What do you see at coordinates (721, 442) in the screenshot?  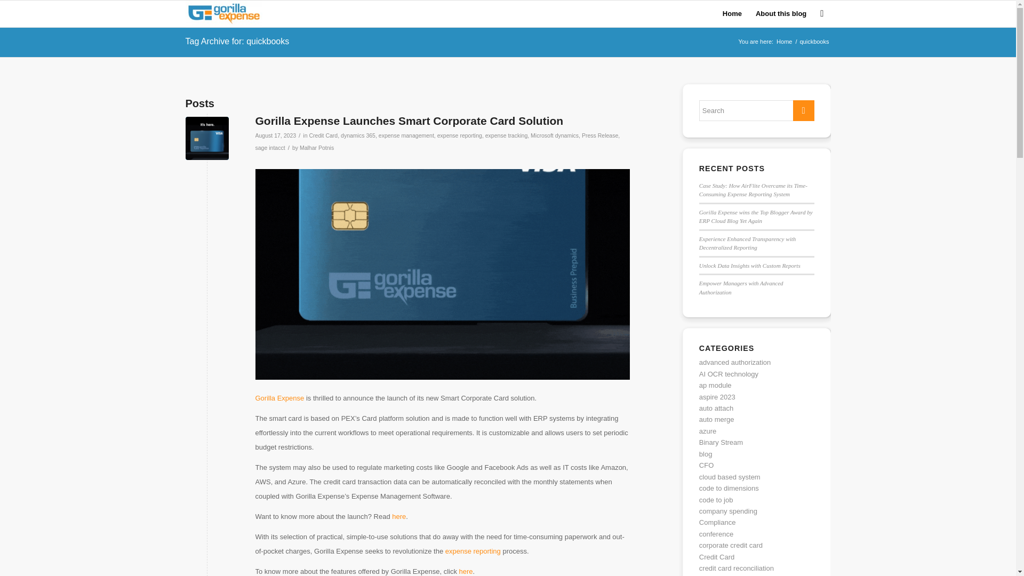 I see `Binary Stream` at bounding box center [721, 442].